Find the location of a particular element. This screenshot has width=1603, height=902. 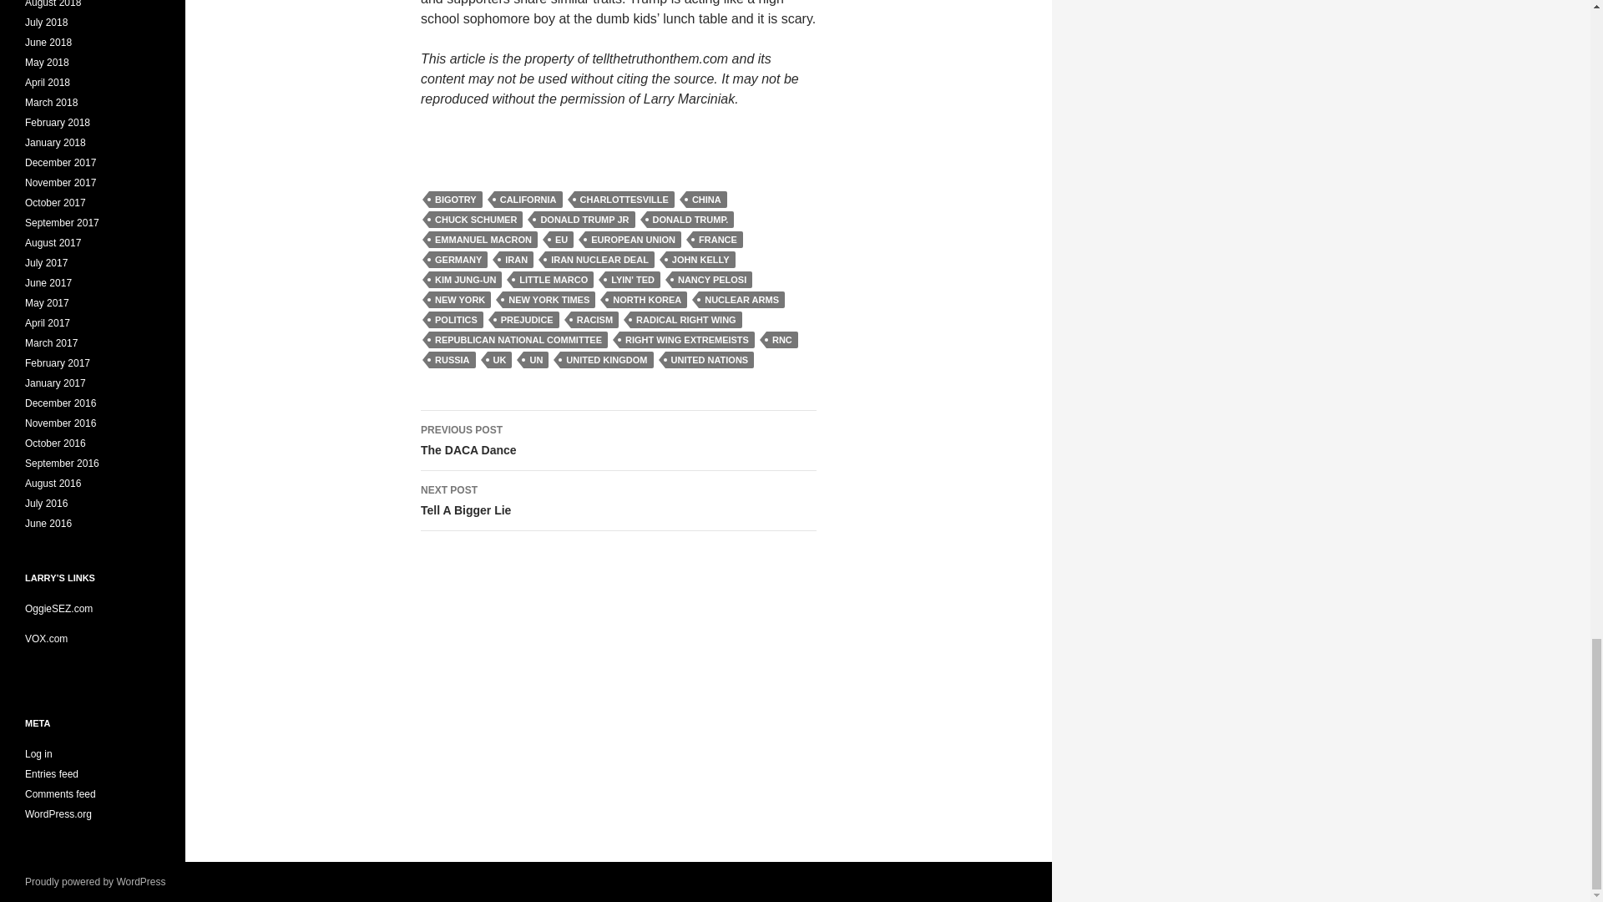

CHINA is located at coordinates (706, 199).